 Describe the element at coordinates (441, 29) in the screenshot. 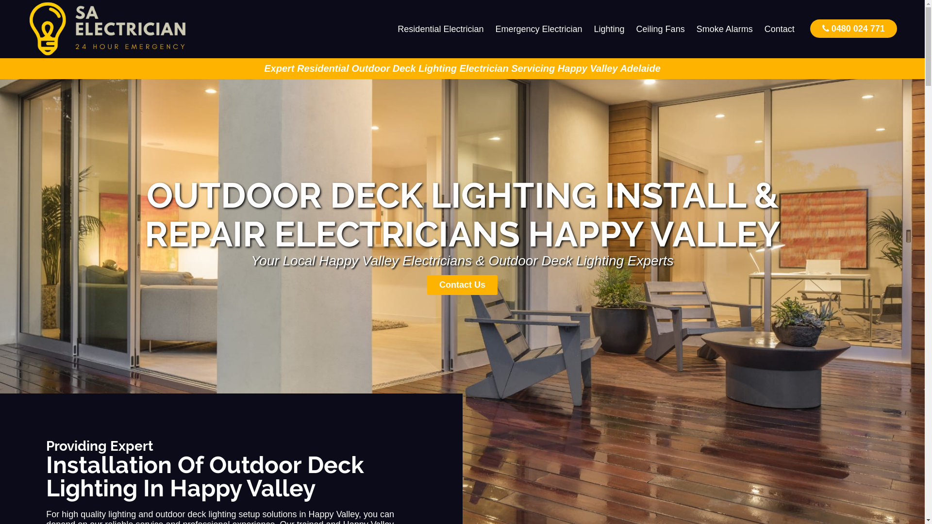

I see `Residential Electrician` at that location.